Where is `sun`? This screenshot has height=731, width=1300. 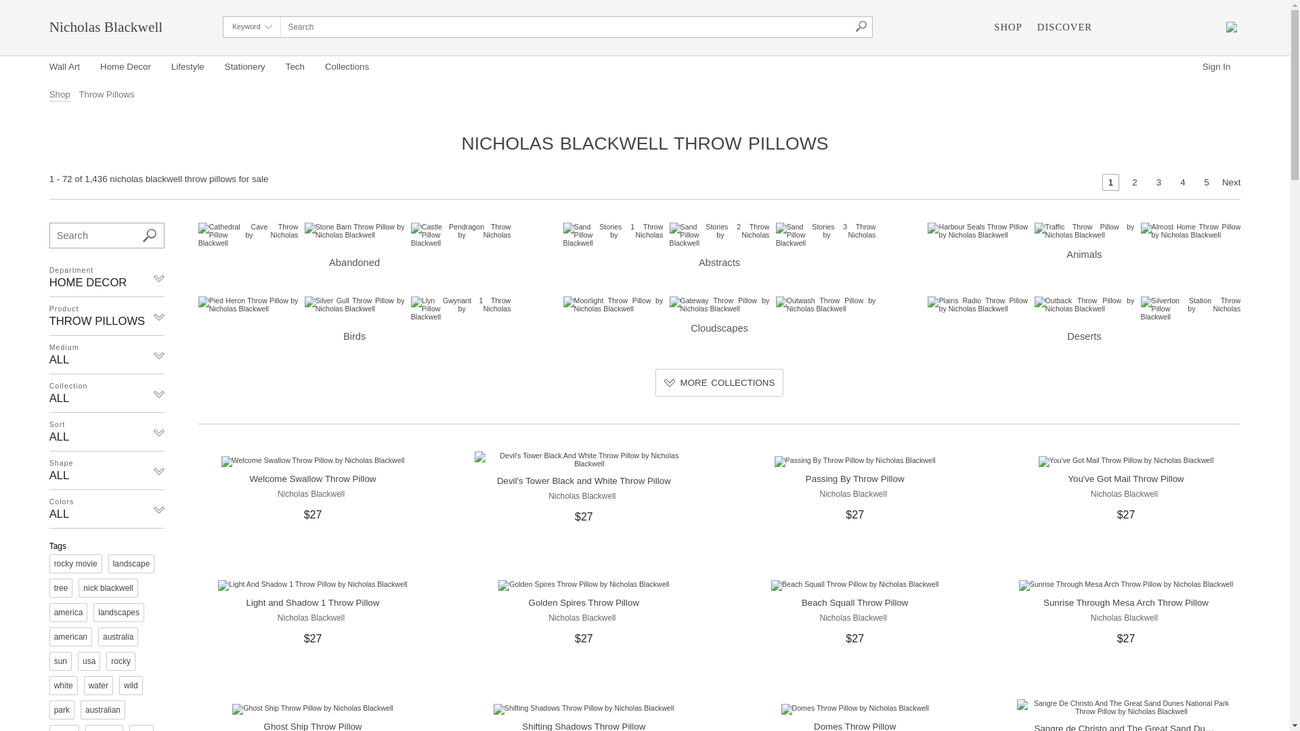 sun is located at coordinates (61, 661).